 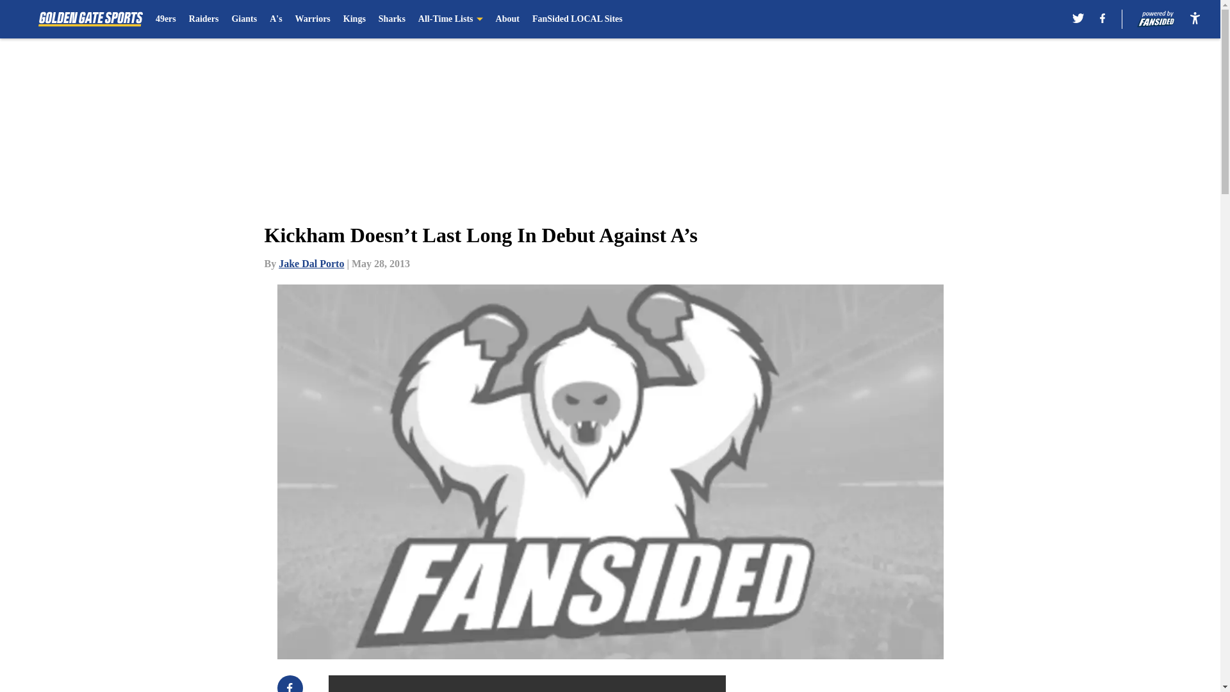 What do you see at coordinates (577, 19) in the screenshot?
I see `FanSided LOCAL Sites` at bounding box center [577, 19].